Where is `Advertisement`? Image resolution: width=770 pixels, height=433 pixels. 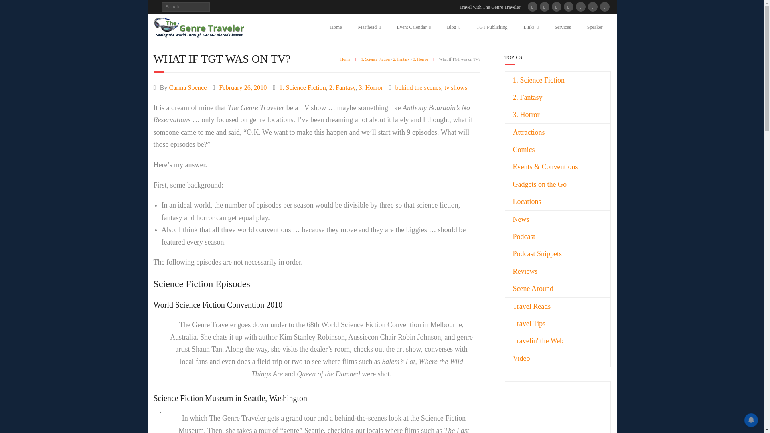
Advertisement is located at coordinates (537, 418).